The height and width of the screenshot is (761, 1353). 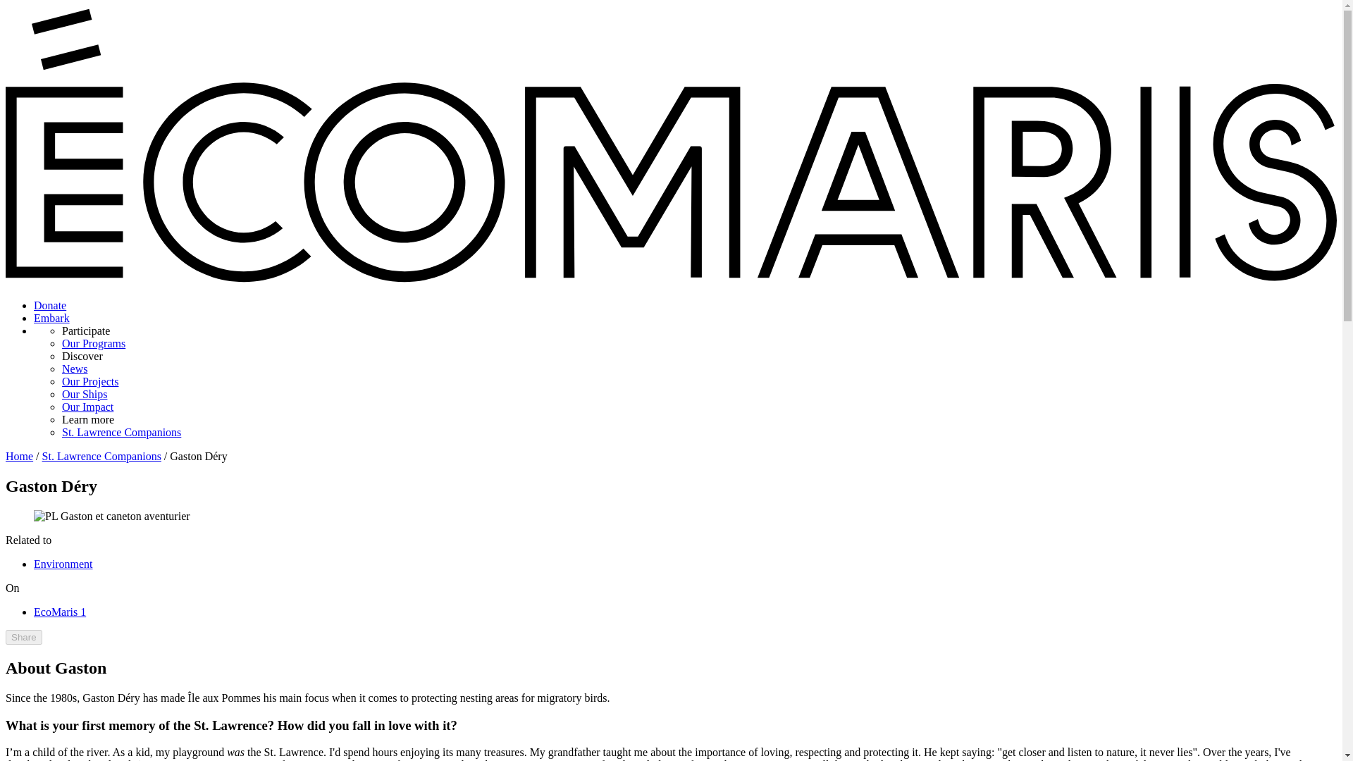 I want to click on Our Ships, so click(x=85, y=394).